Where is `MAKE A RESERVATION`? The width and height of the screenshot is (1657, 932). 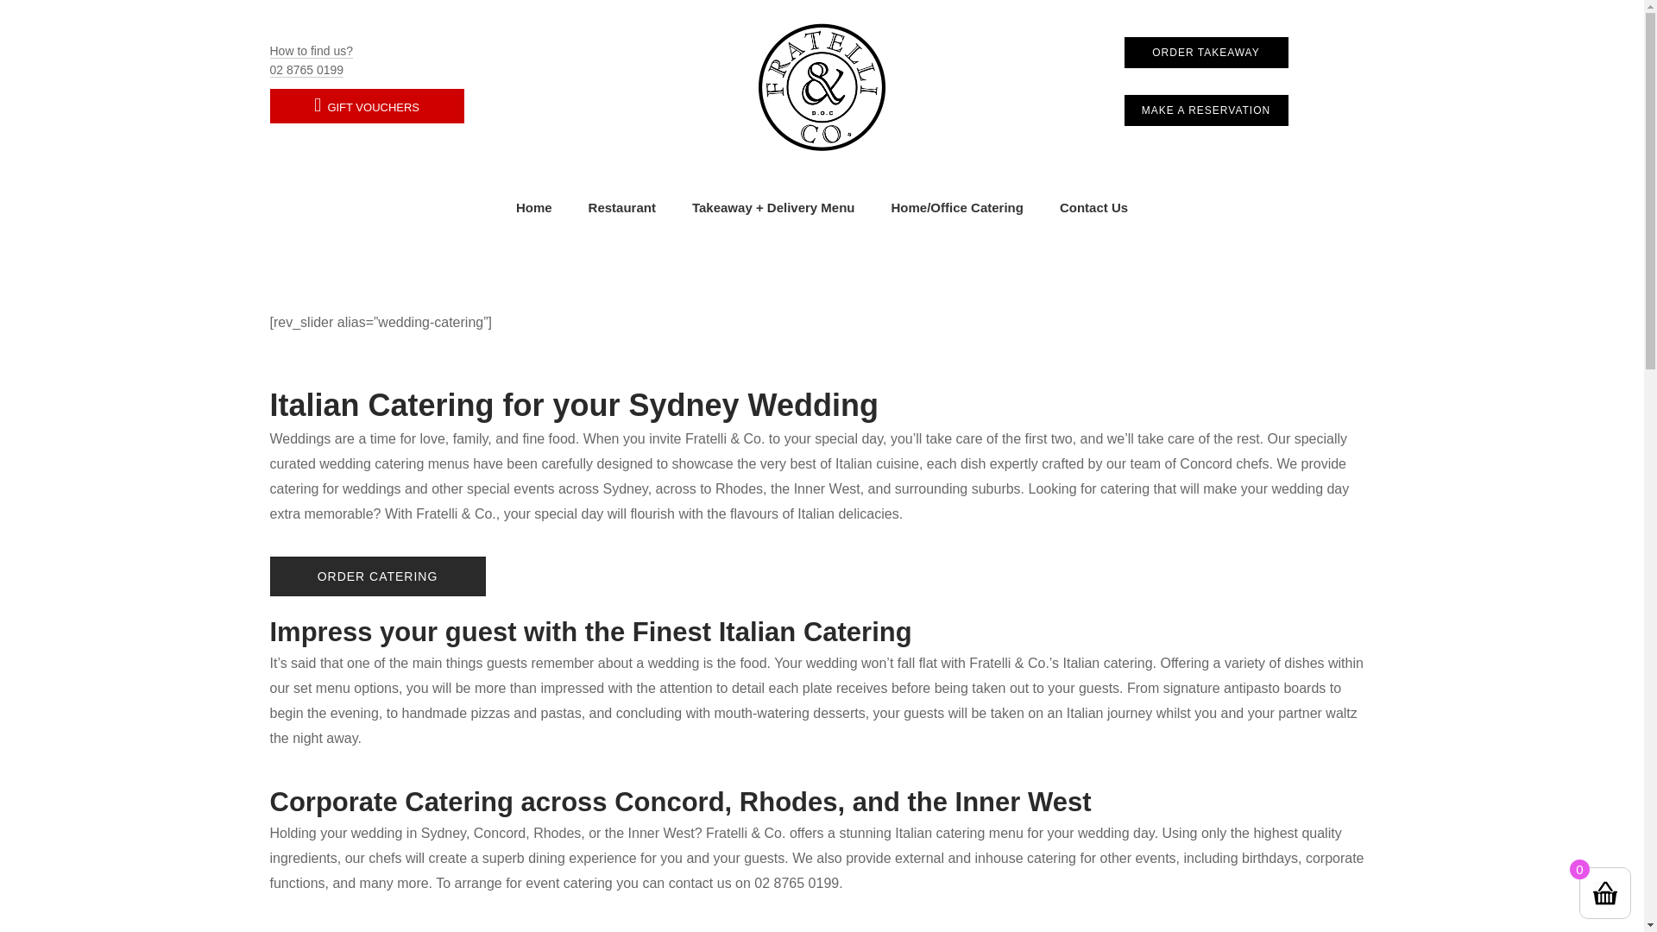 MAKE A RESERVATION is located at coordinates (1205, 110).